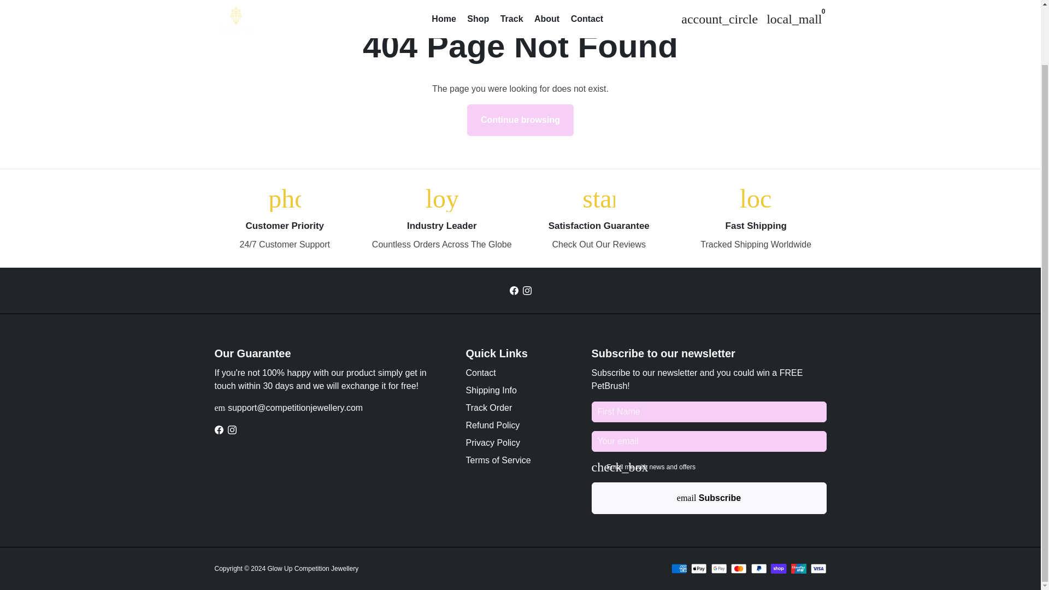  What do you see at coordinates (799, 568) in the screenshot?
I see `Union Pay` at bounding box center [799, 568].